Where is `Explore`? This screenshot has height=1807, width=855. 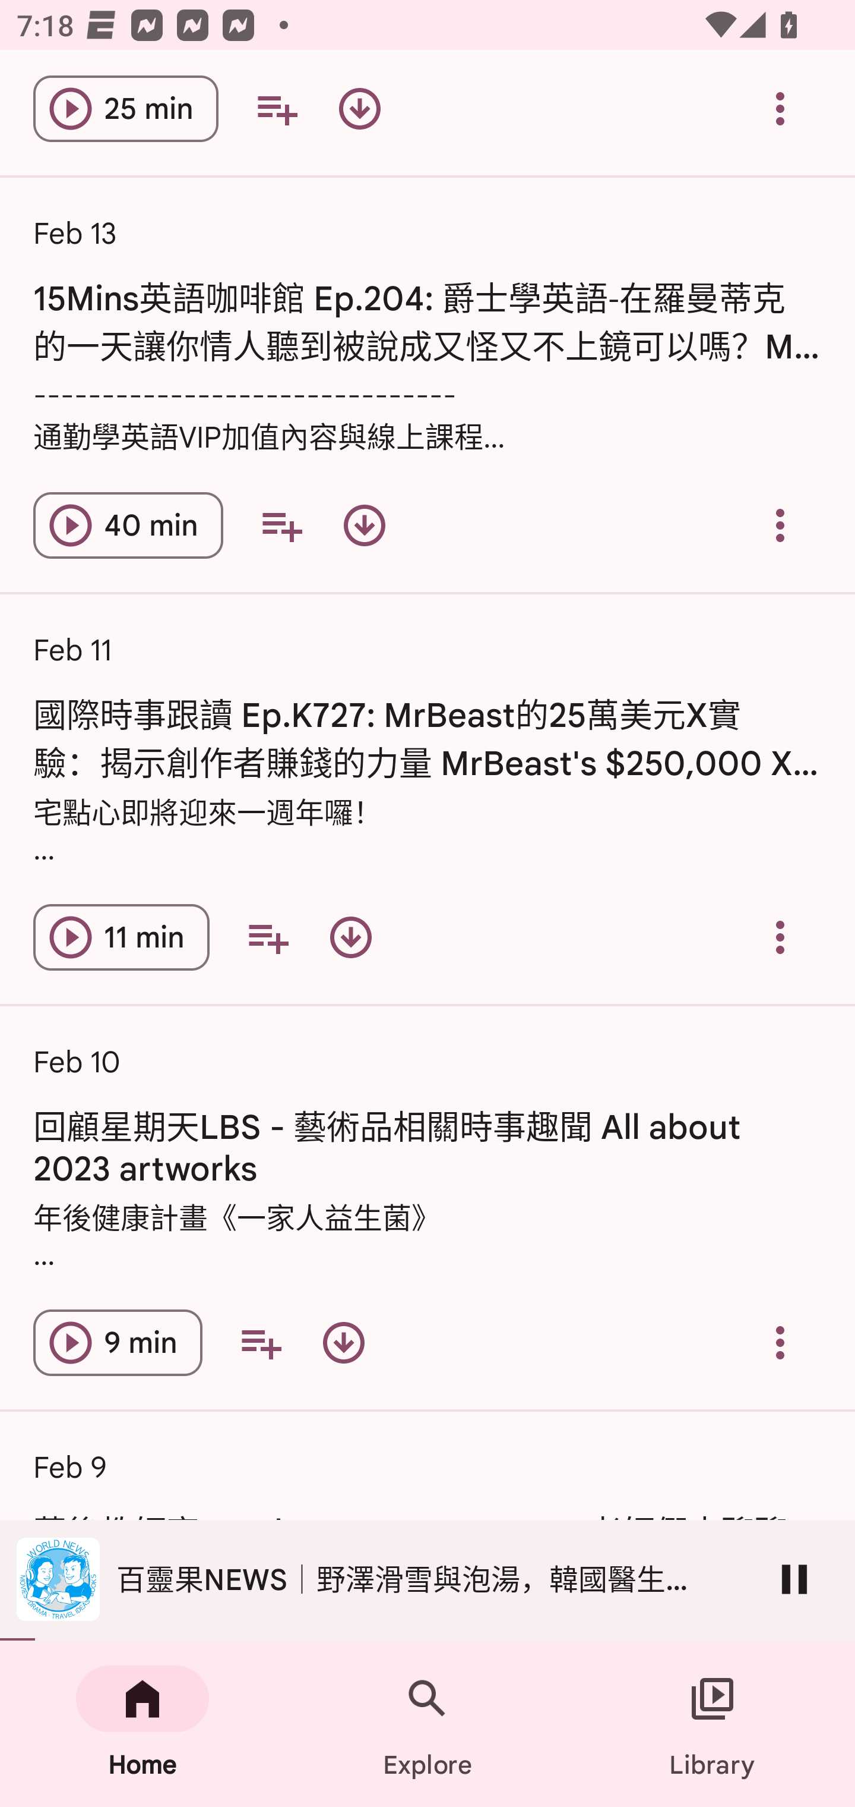
Explore is located at coordinates (427, 1724).